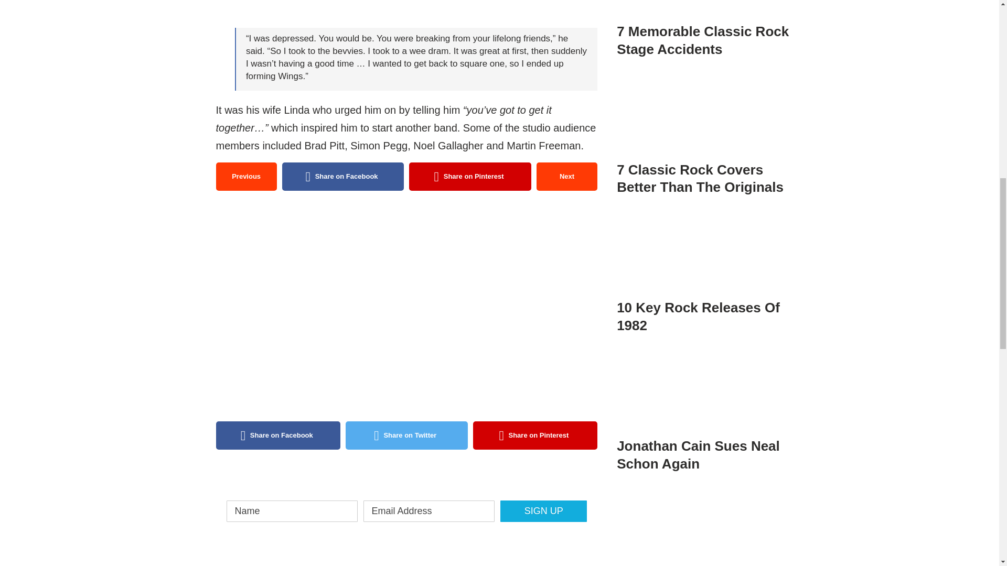 The width and height of the screenshot is (1007, 566). Describe the element at coordinates (705, 19) in the screenshot. I see `7 Memorable Classic Rock Stage Accidents` at that location.